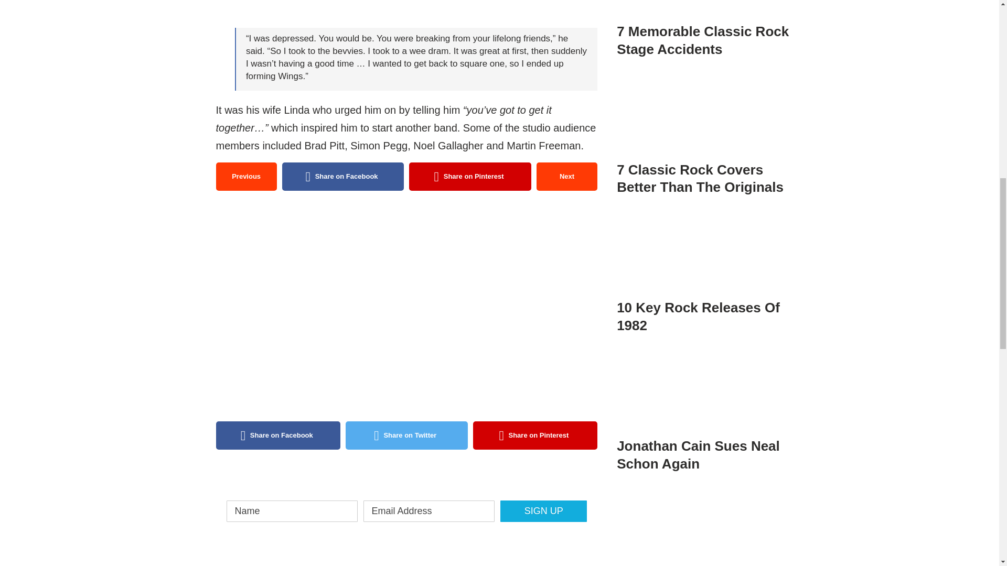 The width and height of the screenshot is (1007, 566). Describe the element at coordinates (705, 19) in the screenshot. I see `7 Memorable Classic Rock Stage Accidents` at that location.